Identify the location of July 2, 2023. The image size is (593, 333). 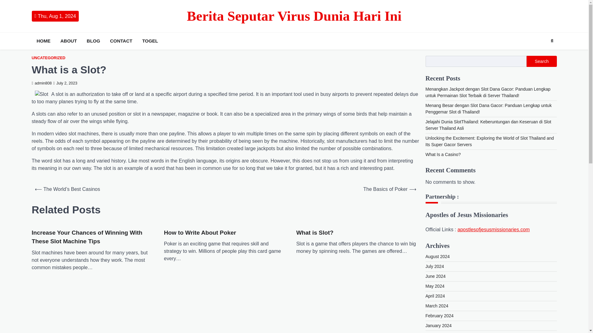
(65, 83).